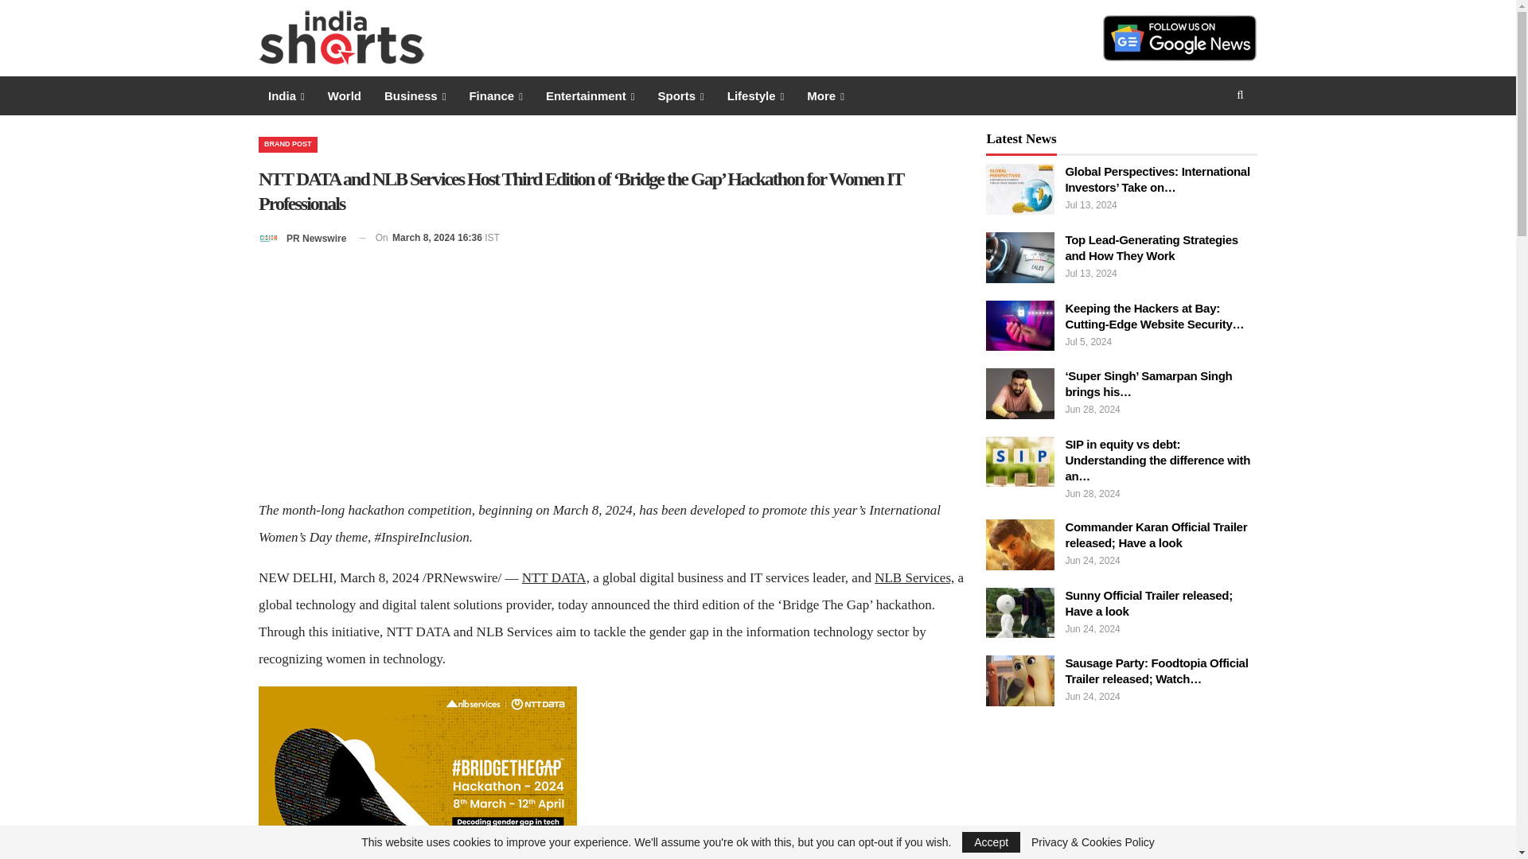  Describe the element at coordinates (344, 95) in the screenshot. I see `World` at that location.